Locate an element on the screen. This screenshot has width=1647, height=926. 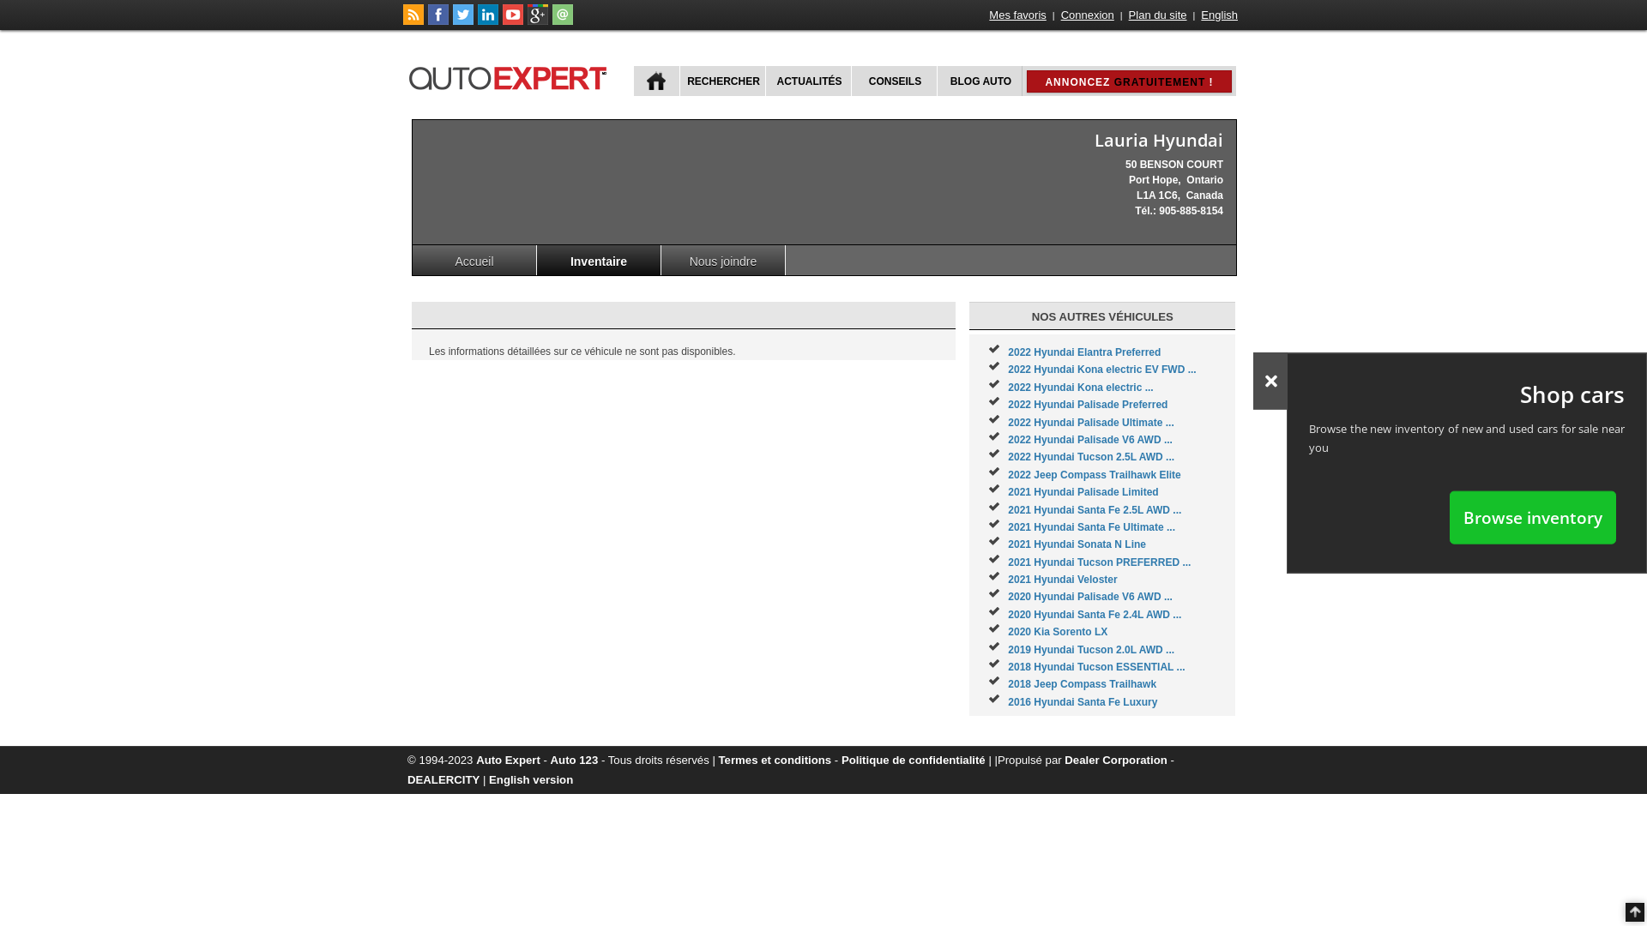
2021 Hyundai Veloster is located at coordinates (1062, 580).